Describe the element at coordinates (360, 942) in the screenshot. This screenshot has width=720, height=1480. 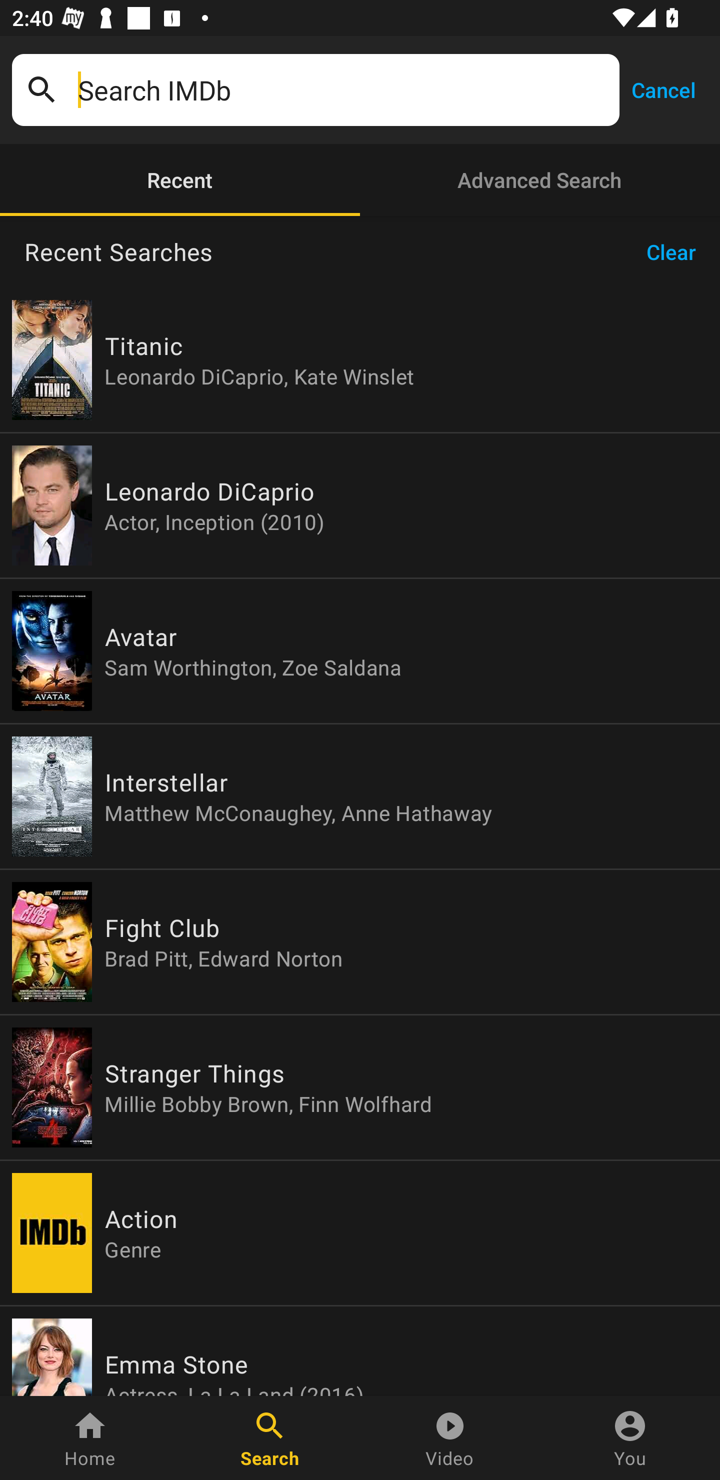
I see `Fight Club Brad Pitt, Edward Norton` at that location.